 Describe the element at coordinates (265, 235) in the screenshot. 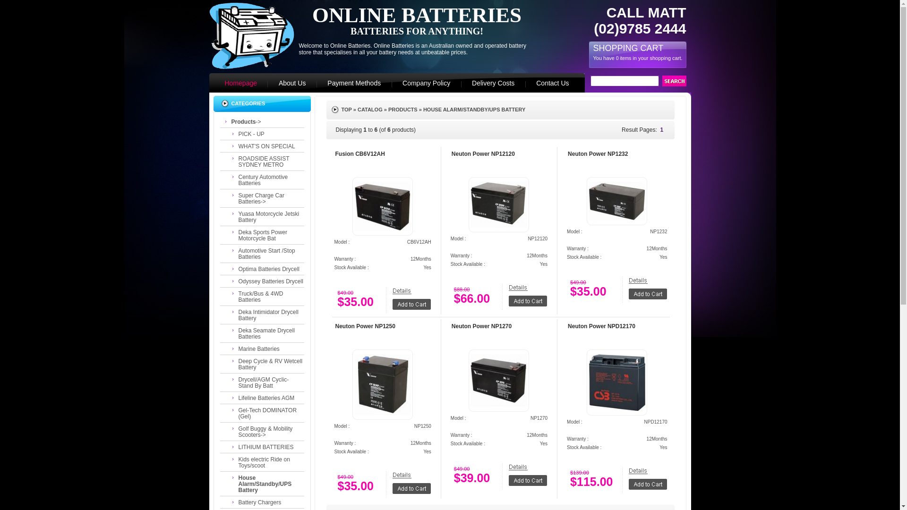

I see `Deka Sports Power Motorcycle Bat` at that location.